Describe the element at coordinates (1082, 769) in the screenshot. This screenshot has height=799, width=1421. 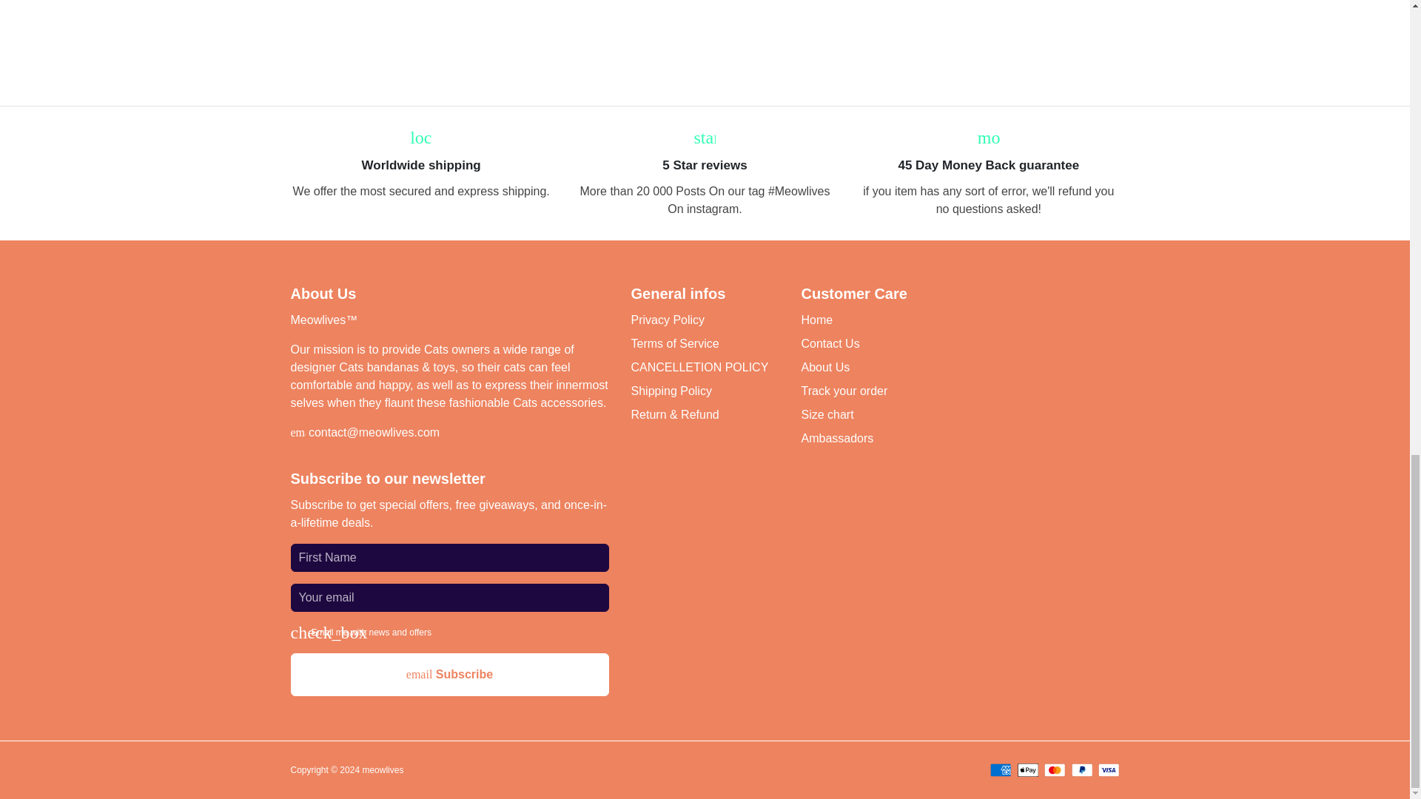
I see `PayPal` at that location.